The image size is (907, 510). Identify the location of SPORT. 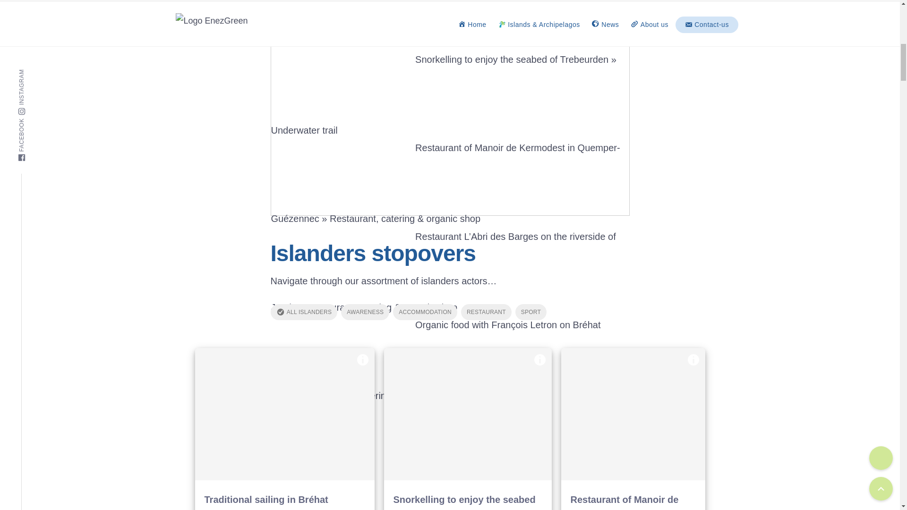
(531, 312).